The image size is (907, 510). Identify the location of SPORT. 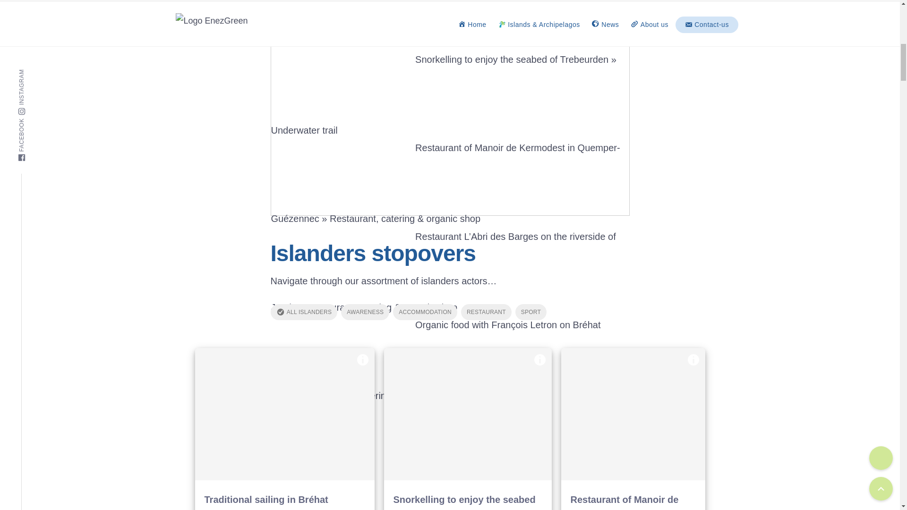
(531, 312).